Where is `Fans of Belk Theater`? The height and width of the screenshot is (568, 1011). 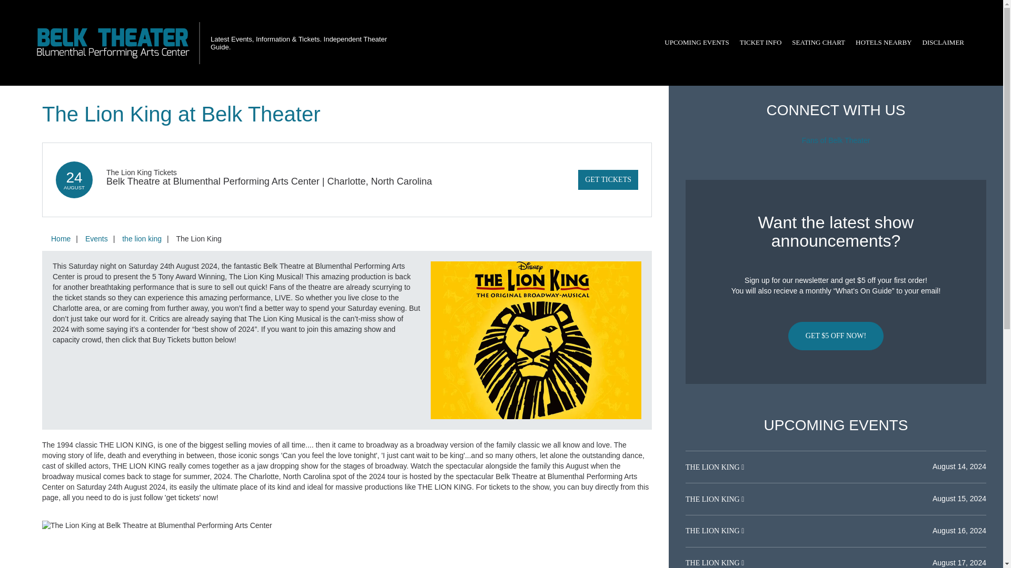 Fans of Belk Theater is located at coordinates (836, 140).